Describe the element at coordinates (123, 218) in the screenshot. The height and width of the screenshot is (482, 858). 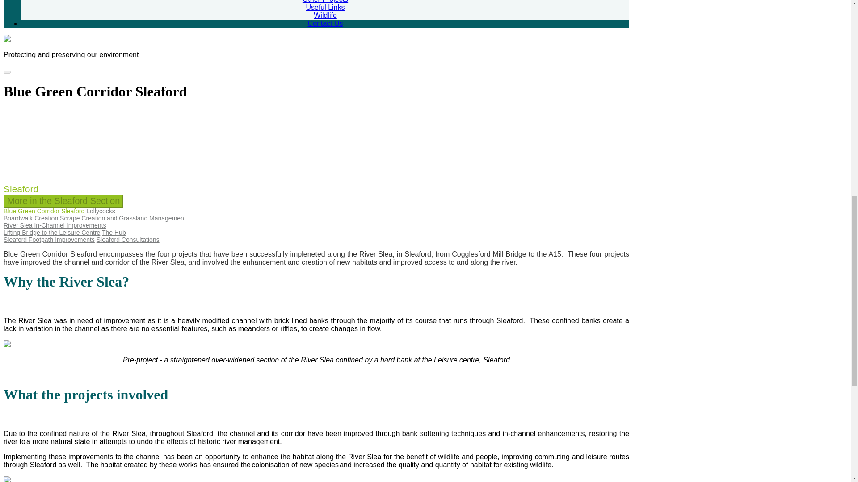
I see `Scrape Creation and Grassland Management` at that location.